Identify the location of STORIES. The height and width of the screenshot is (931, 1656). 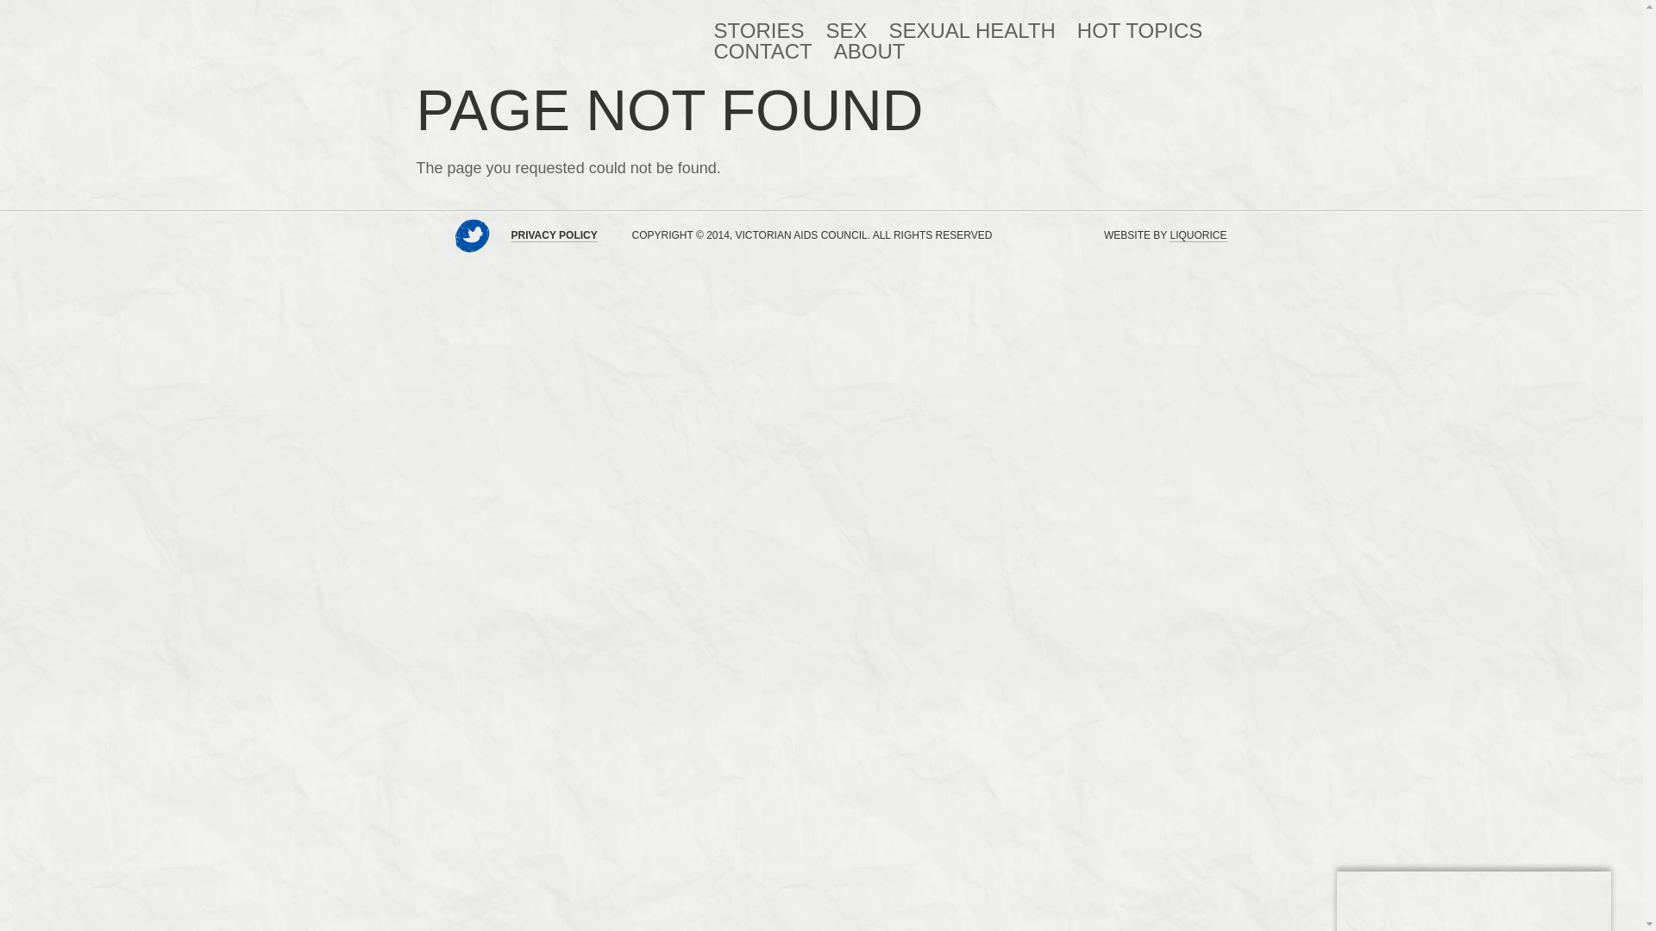
(759, 31).